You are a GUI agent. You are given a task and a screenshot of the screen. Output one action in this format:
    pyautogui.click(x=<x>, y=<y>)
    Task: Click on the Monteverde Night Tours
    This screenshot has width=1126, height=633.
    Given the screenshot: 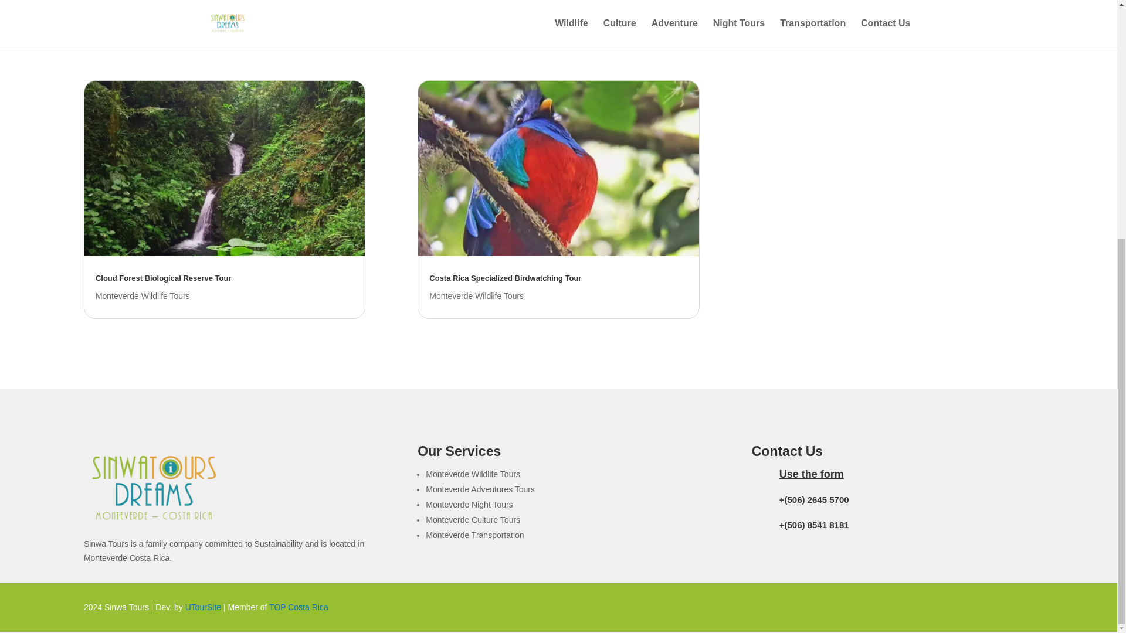 What is the action you would take?
    pyautogui.click(x=469, y=505)
    